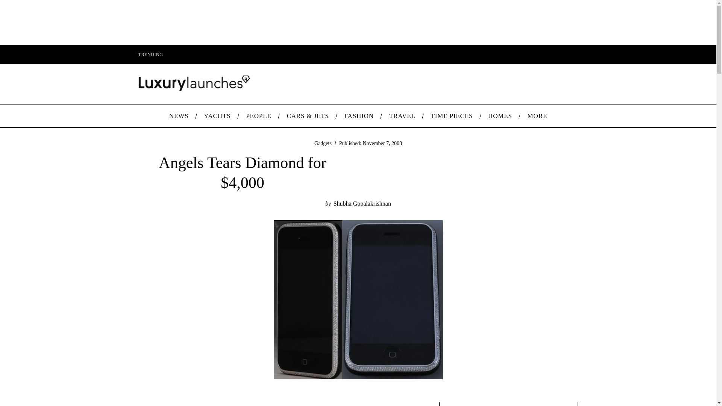 The image size is (722, 406). What do you see at coordinates (537, 116) in the screenshot?
I see `MORE` at bounding box center [537, 116].